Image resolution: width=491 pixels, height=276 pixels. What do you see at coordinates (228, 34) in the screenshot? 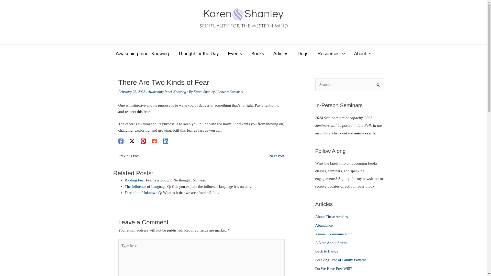
I see `Karen Shanley` at bounding box center [228, 34].